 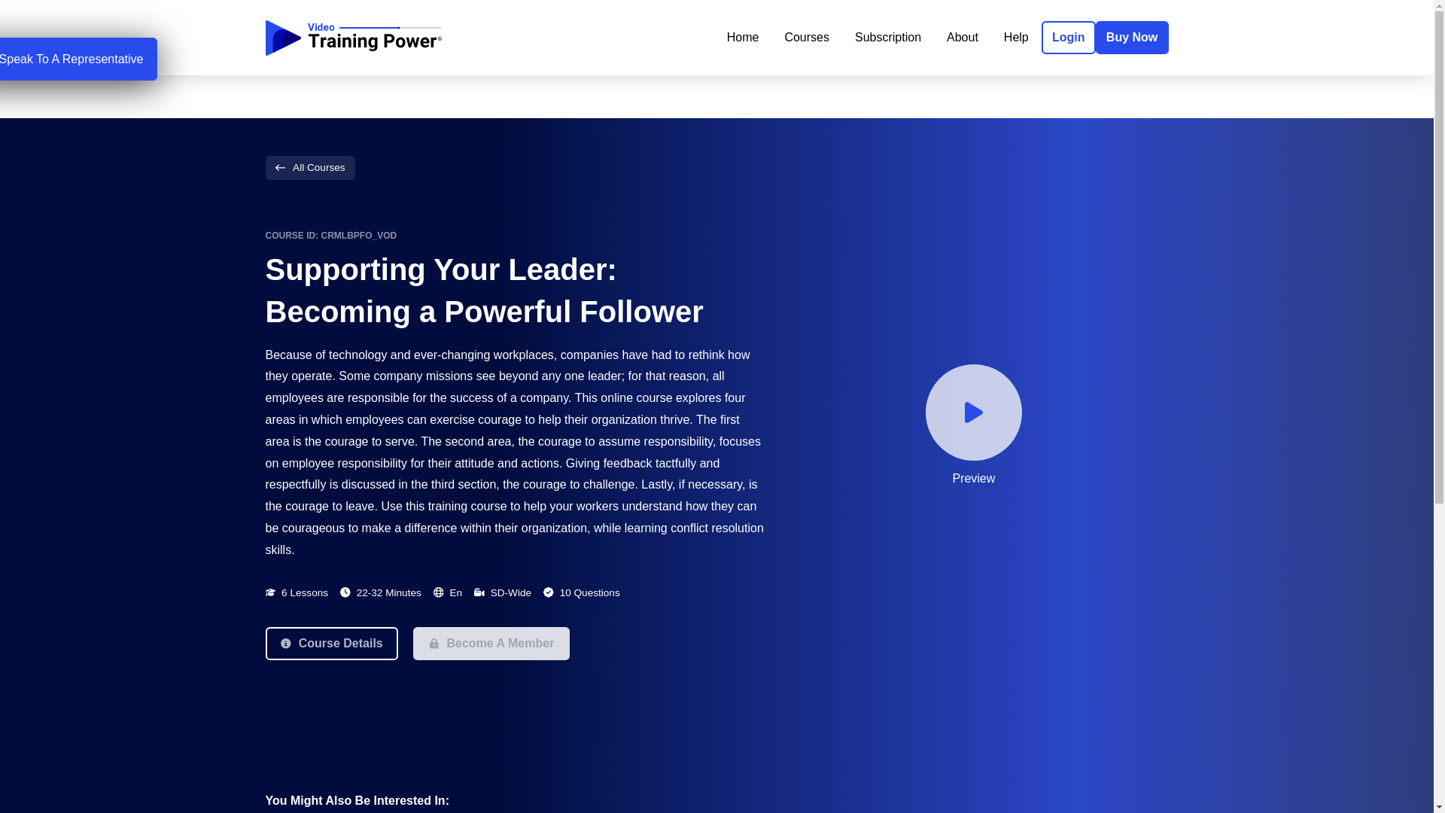 I want to click on All Courses, so click(x=309, y=167).